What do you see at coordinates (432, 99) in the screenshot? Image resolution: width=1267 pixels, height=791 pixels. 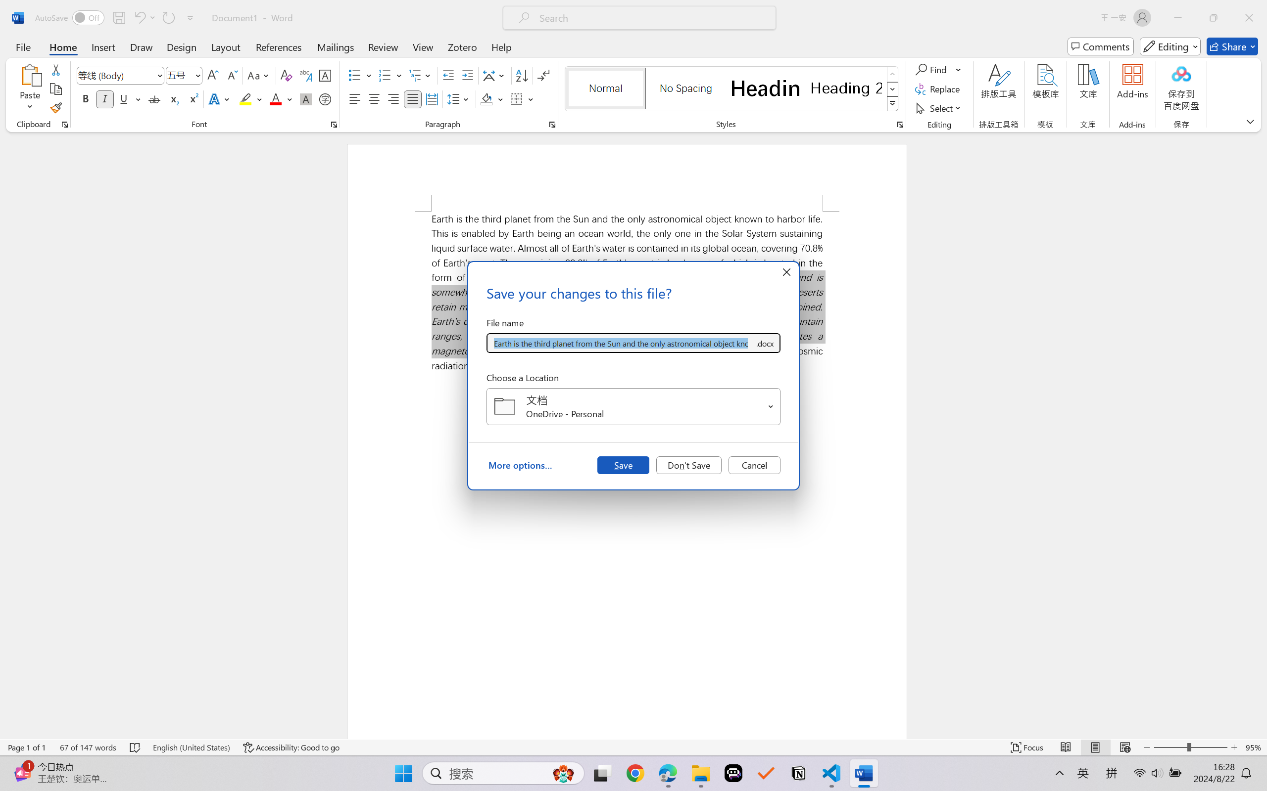 I see `Distributed` at bounding box center [432, 99].